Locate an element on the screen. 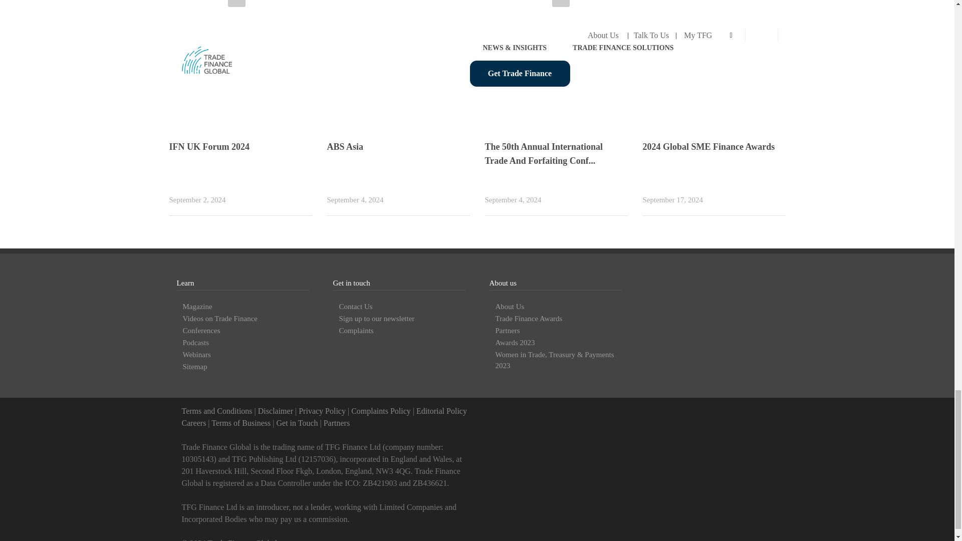  Privacy Policy is located at coordinates (322, 411).